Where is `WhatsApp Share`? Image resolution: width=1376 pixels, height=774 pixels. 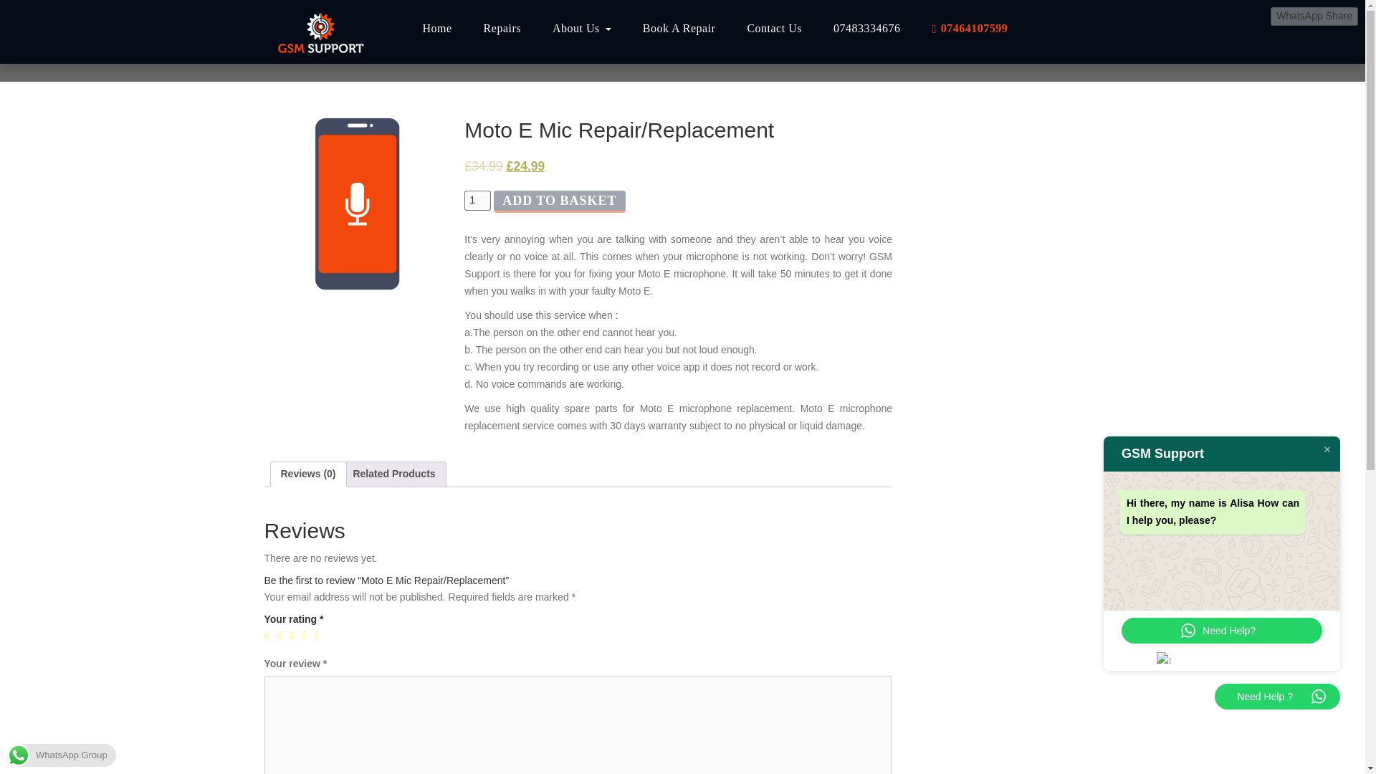
WhatsApp Share is located at coordinates (1314, 14).